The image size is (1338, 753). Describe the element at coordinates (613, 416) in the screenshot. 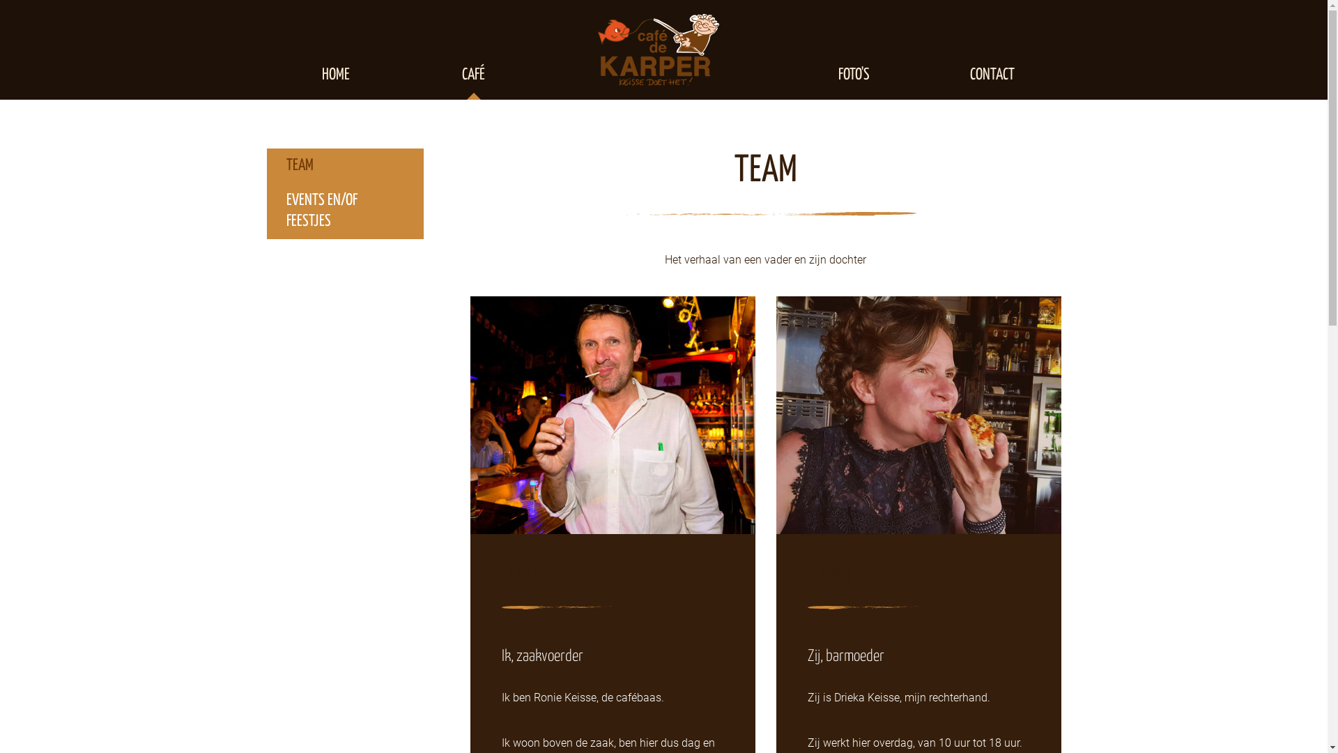

I see `Ronie` at that location.